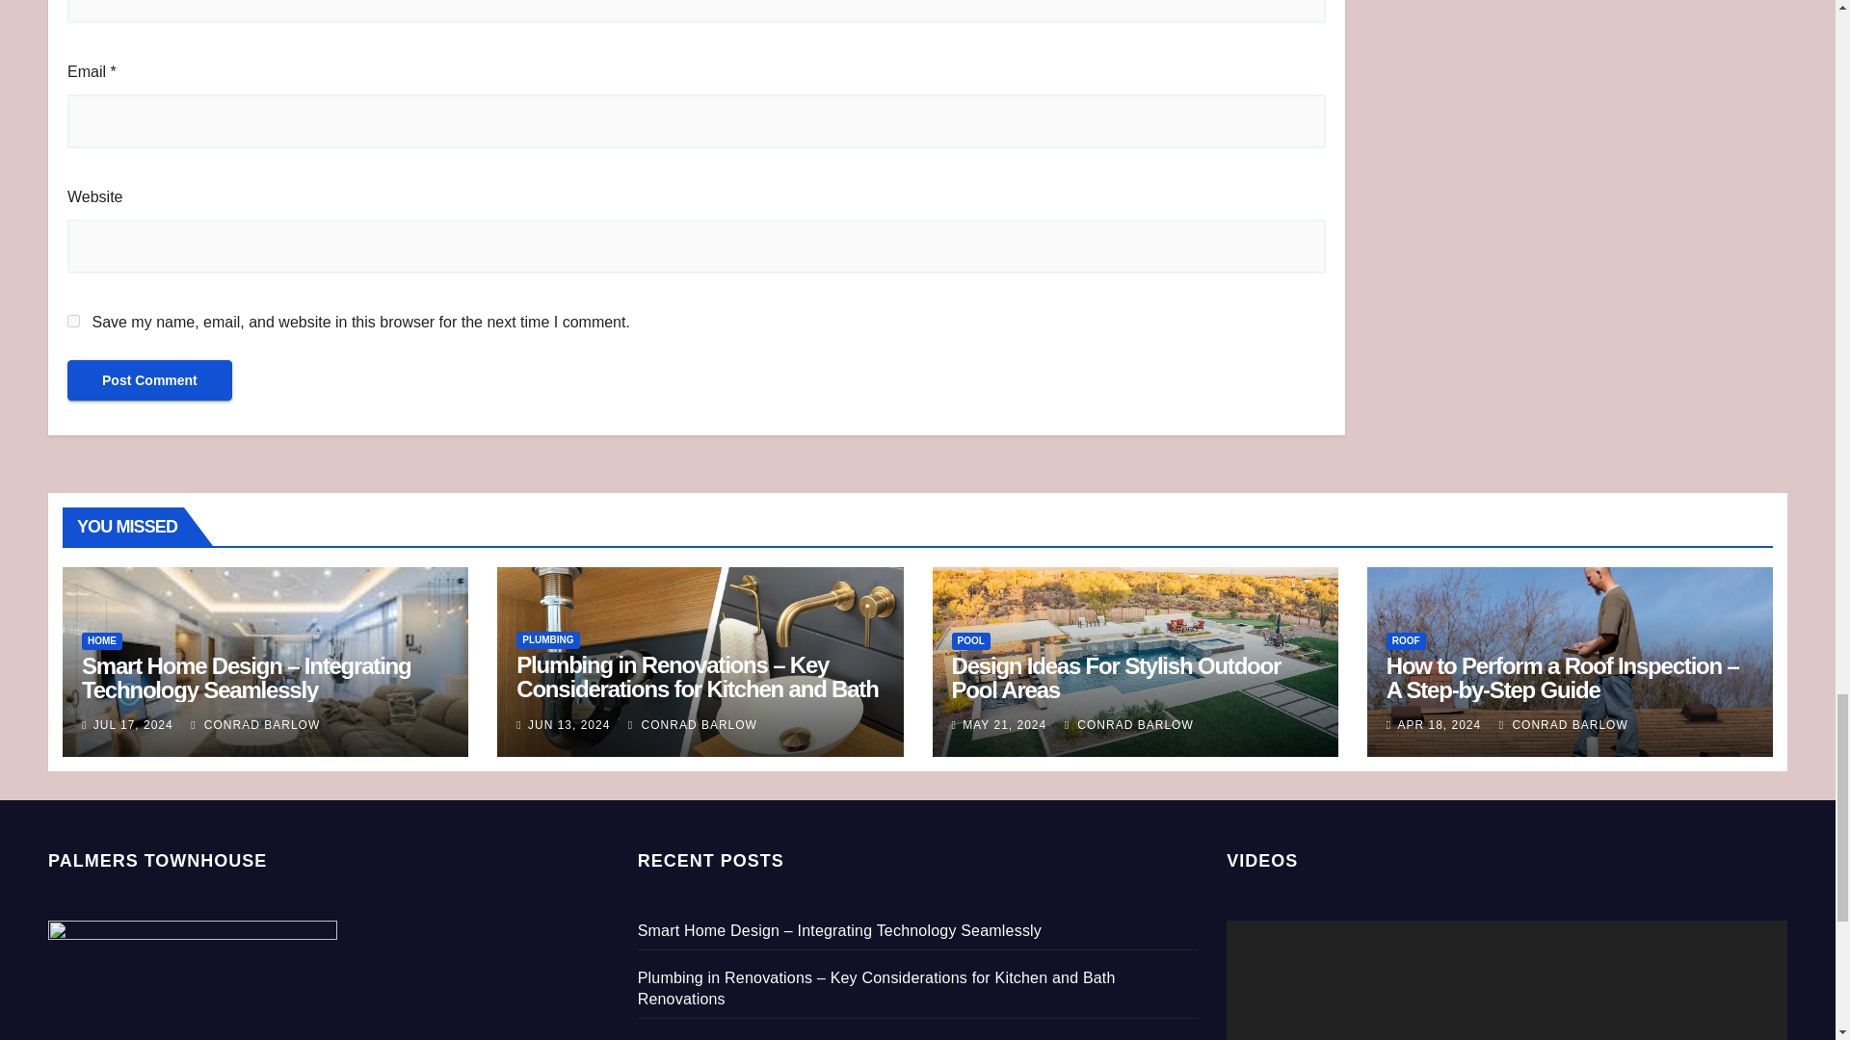  Describe the element at coordinates (73, 322) in the screenshot. I see `yes` at that location.